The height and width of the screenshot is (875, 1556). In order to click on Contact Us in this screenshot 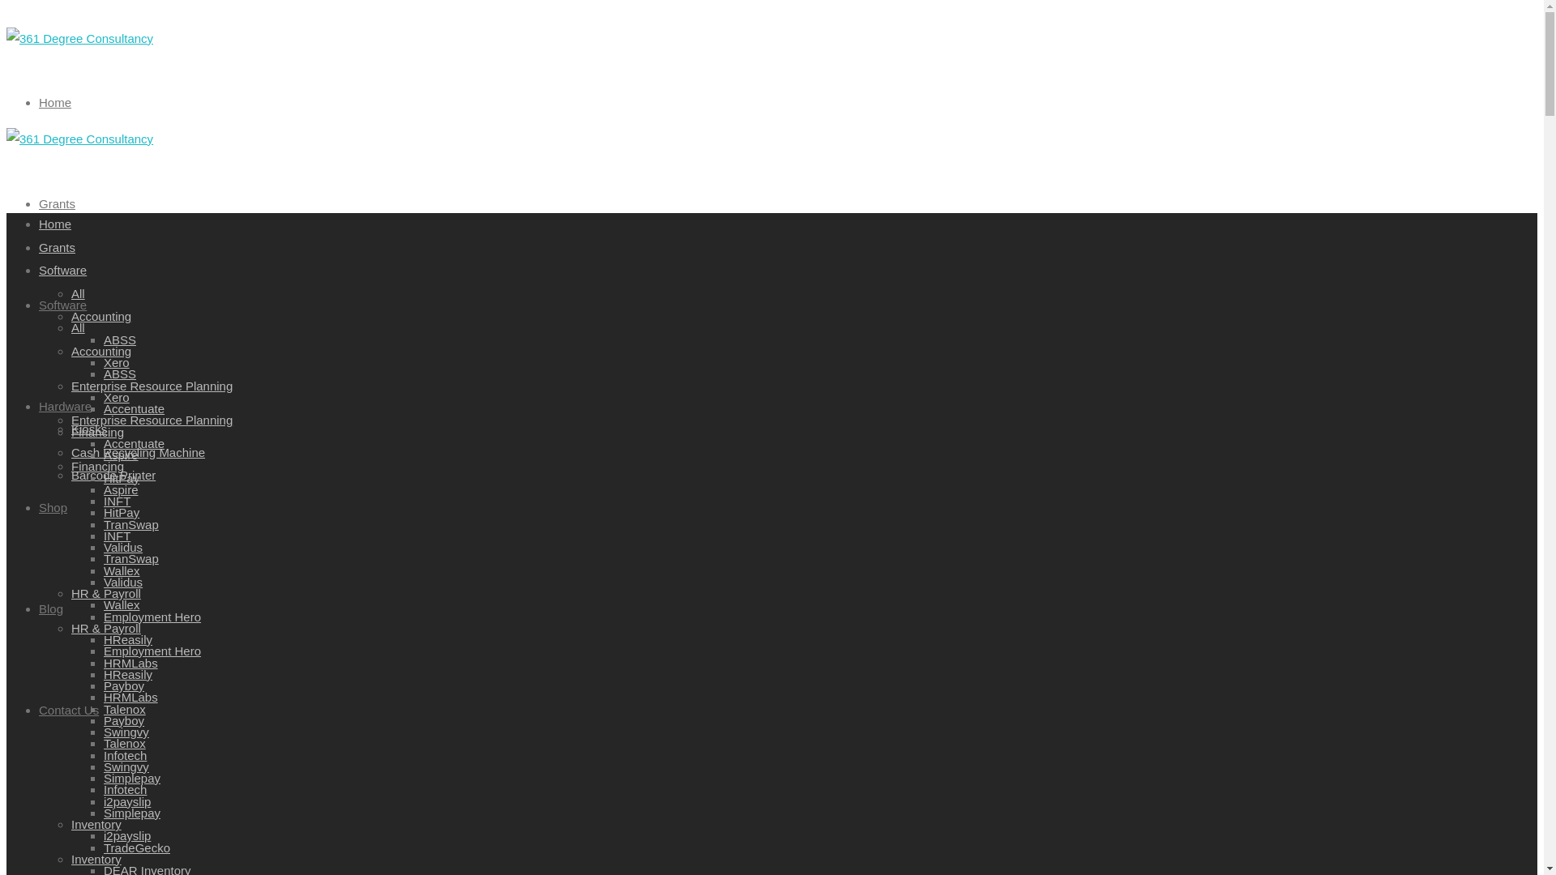, I will do `click(69, 710)`.